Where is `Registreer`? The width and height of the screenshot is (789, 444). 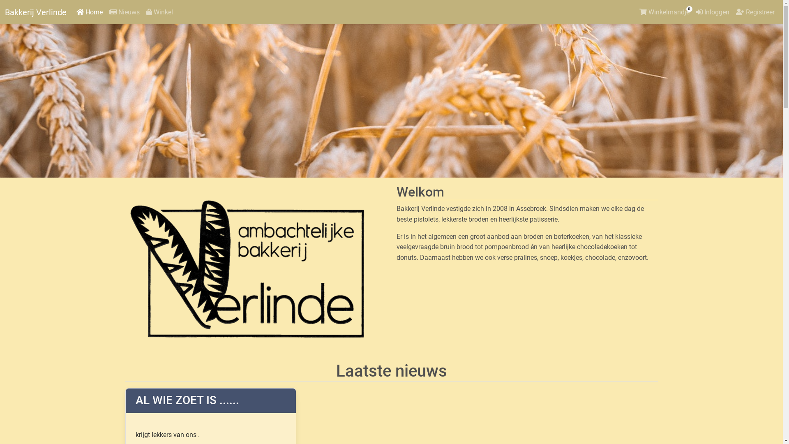 Registreer is located at coordinates (755, 12).